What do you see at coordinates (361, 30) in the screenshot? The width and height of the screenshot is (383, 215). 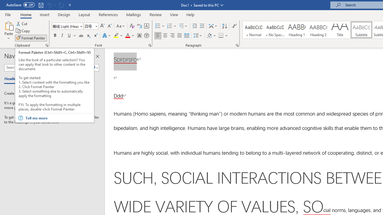 I see `Subtitle` at bounding box center [361, 30].